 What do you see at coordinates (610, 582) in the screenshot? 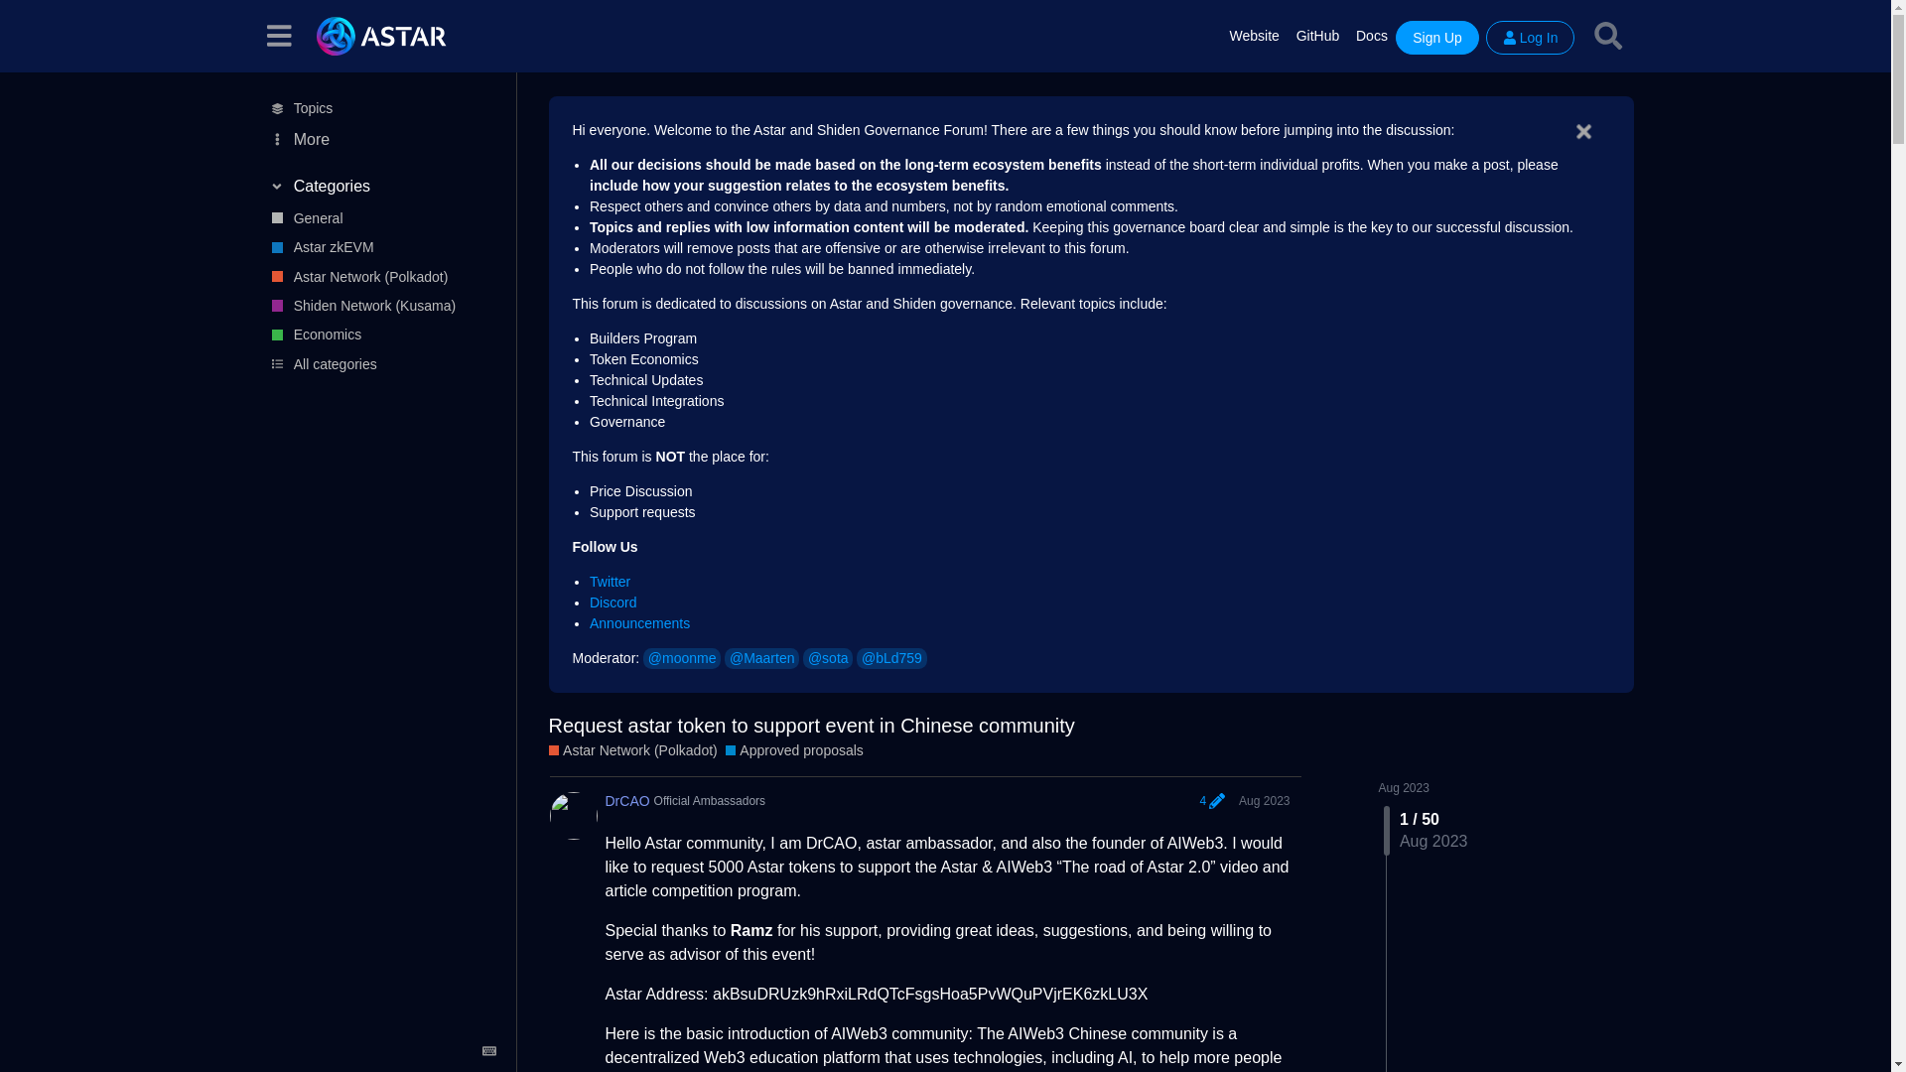
I see `Twitter` at bounding box center [610, 582].